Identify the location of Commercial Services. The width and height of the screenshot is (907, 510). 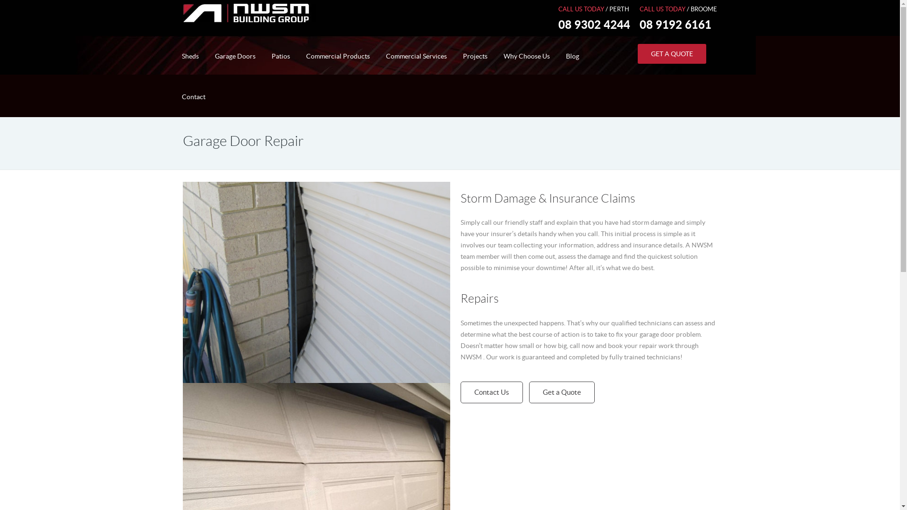
(417, 56).